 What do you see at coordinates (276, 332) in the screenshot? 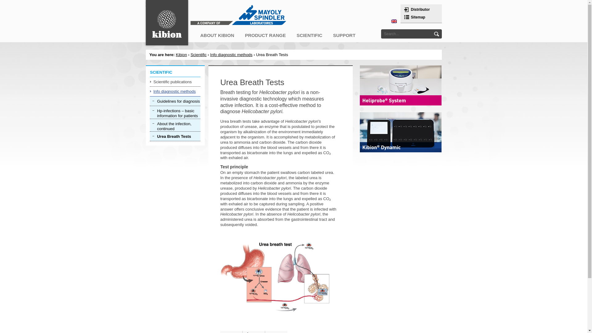
I see `E-mail` at bounding box center [276, 332].